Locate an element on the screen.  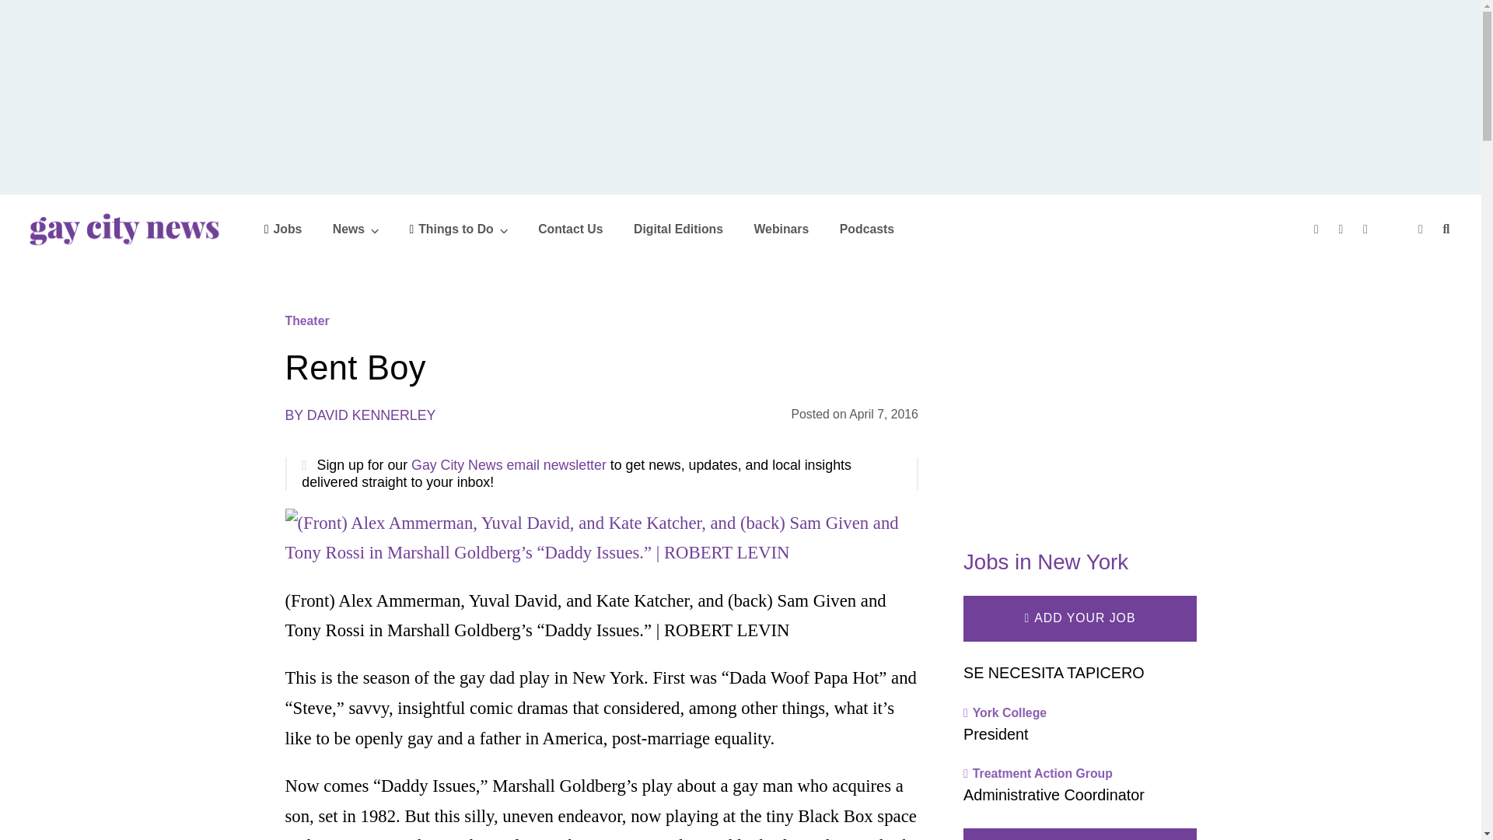
Jobs is located at coordinates (283, 229).